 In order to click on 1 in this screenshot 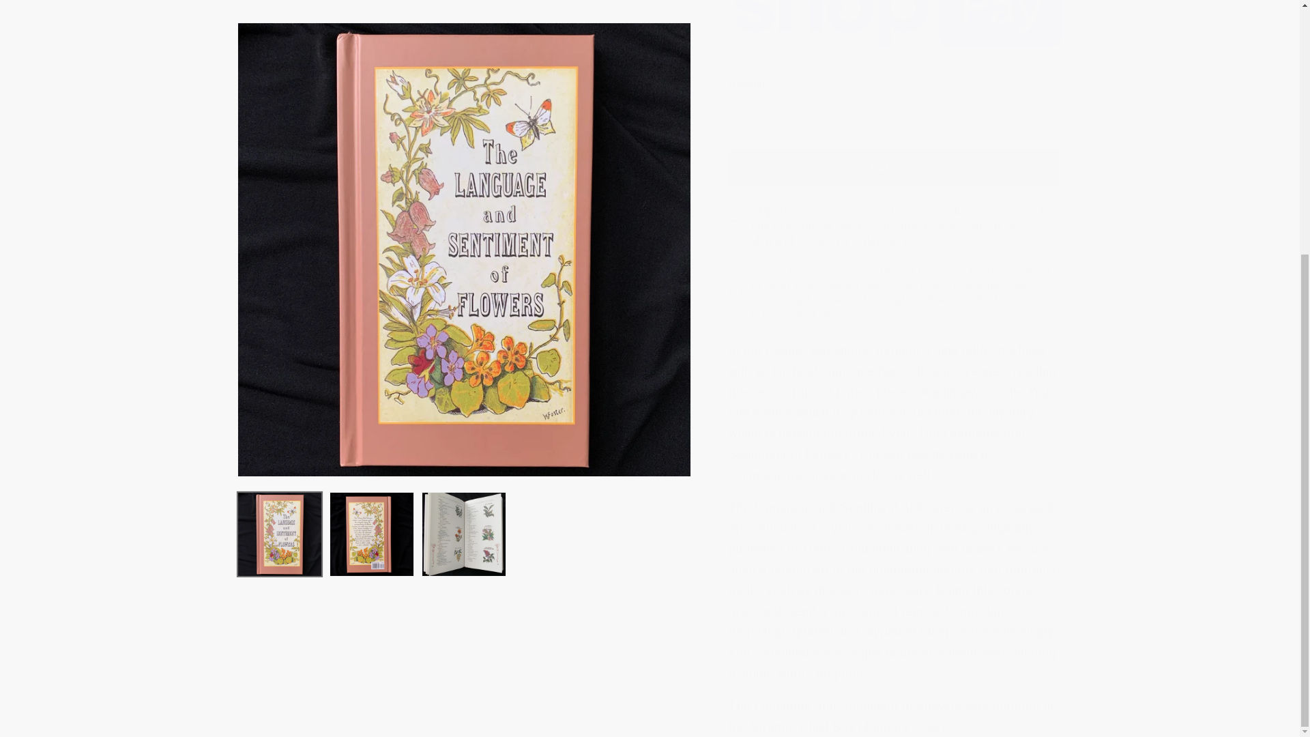, I will do `click(776, 95)`.